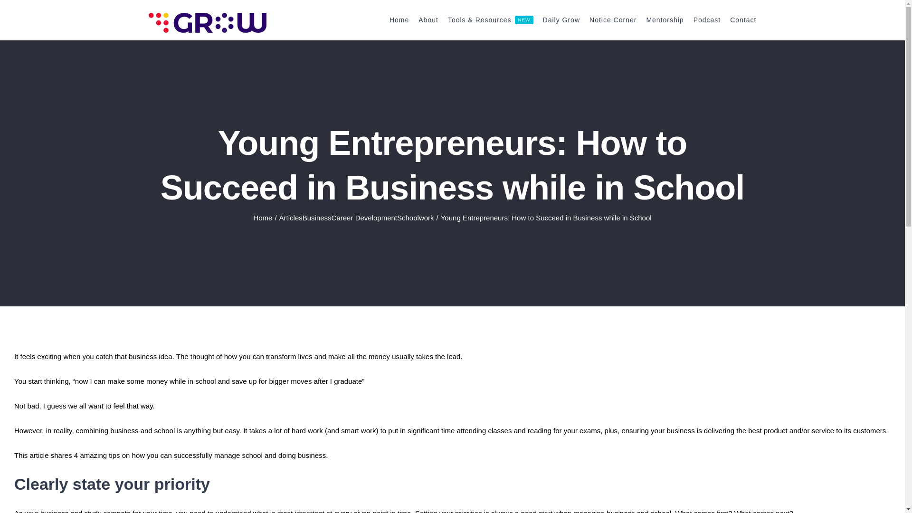 The height and width of the screenshot is (513, 912). Describe the element at coordinates (408, 218) in the screenshot. I see `School` at that location.